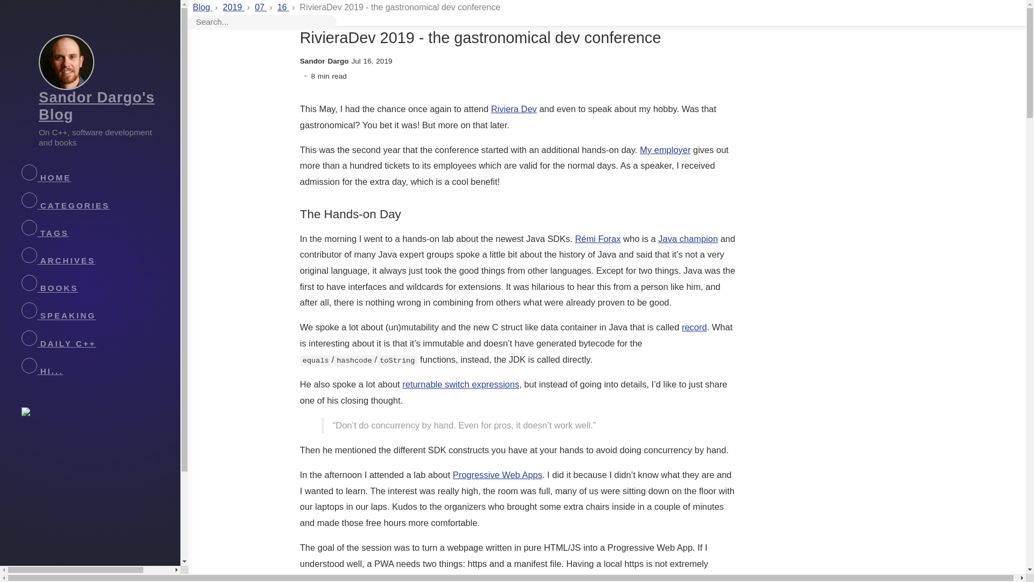  What do you see at coordinates (101, 203) in the screenshot?
I see `CATEGORIES` at bounding box center [101, 203].